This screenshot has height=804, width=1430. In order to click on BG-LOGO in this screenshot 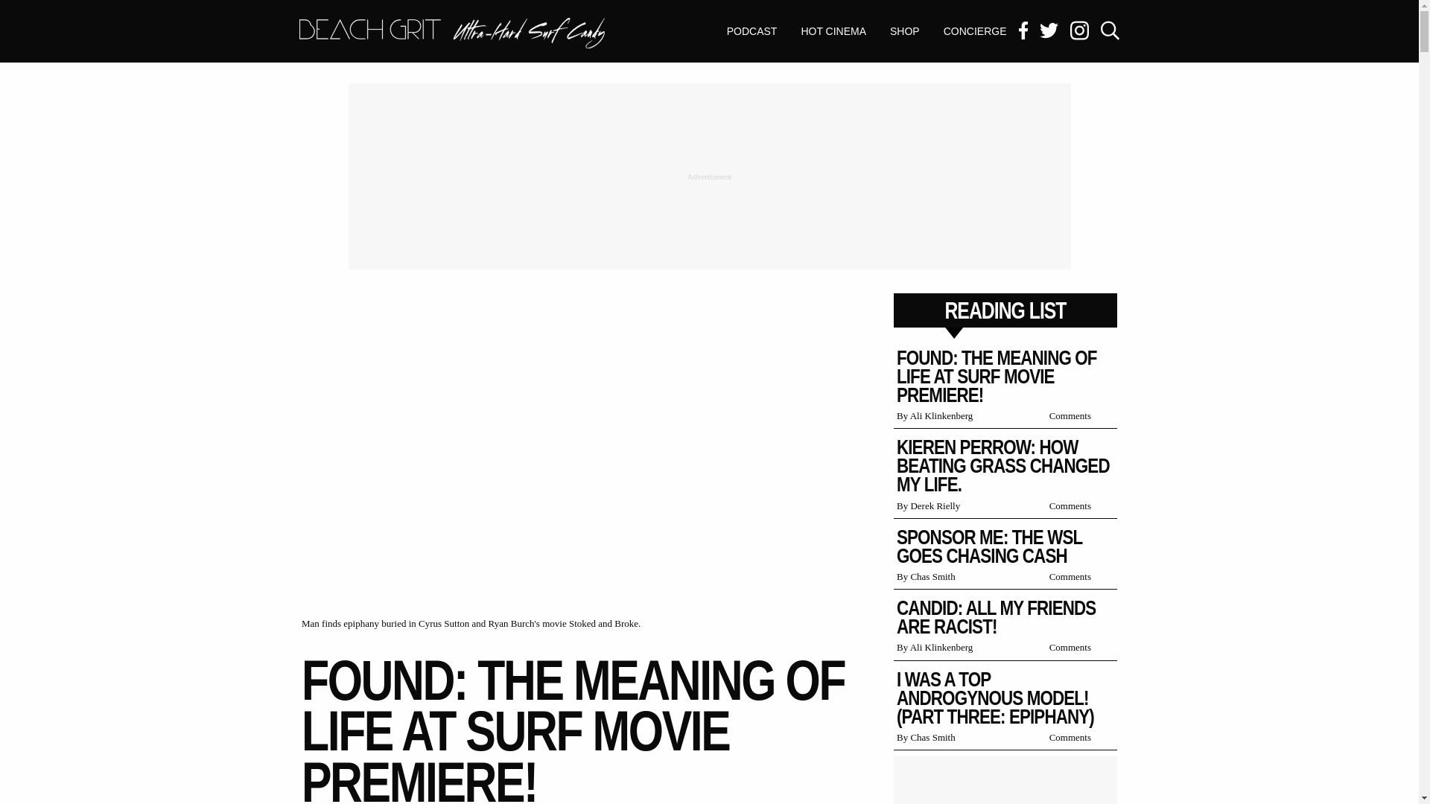, I will do `click(752, 31)`.